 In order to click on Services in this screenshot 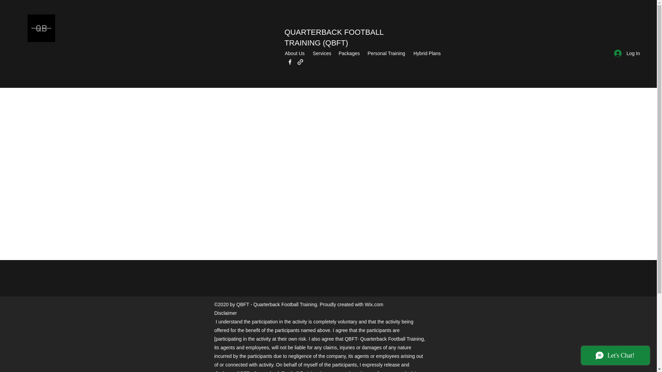, I will do `click(322, 53)`.